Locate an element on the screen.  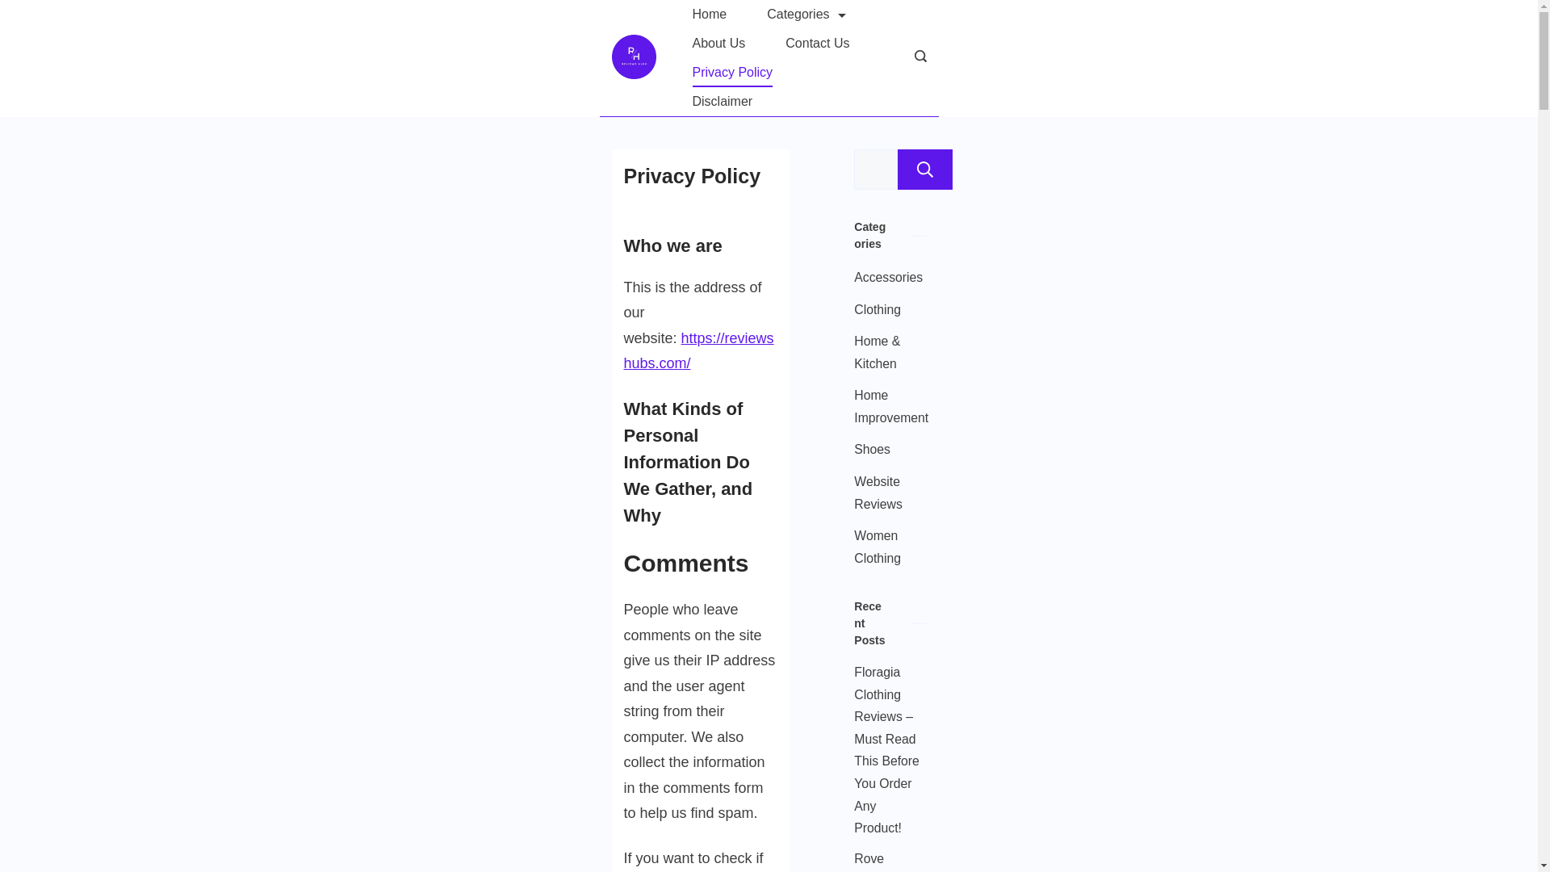
About Us is located at coordinates (718, 44).